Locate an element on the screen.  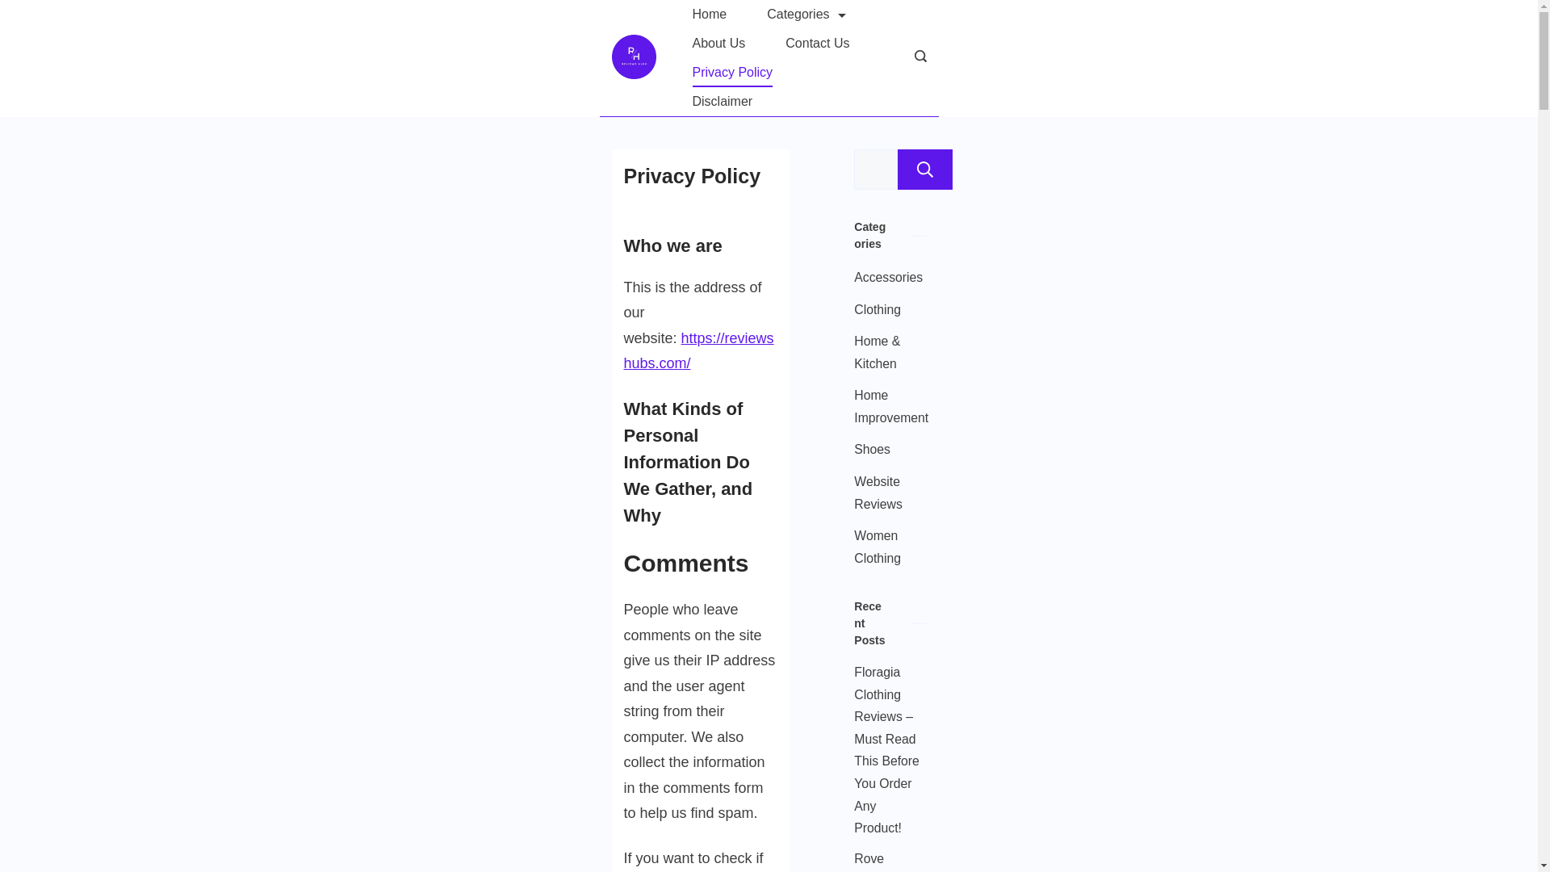
About Us is located at coordinates (718, 44).